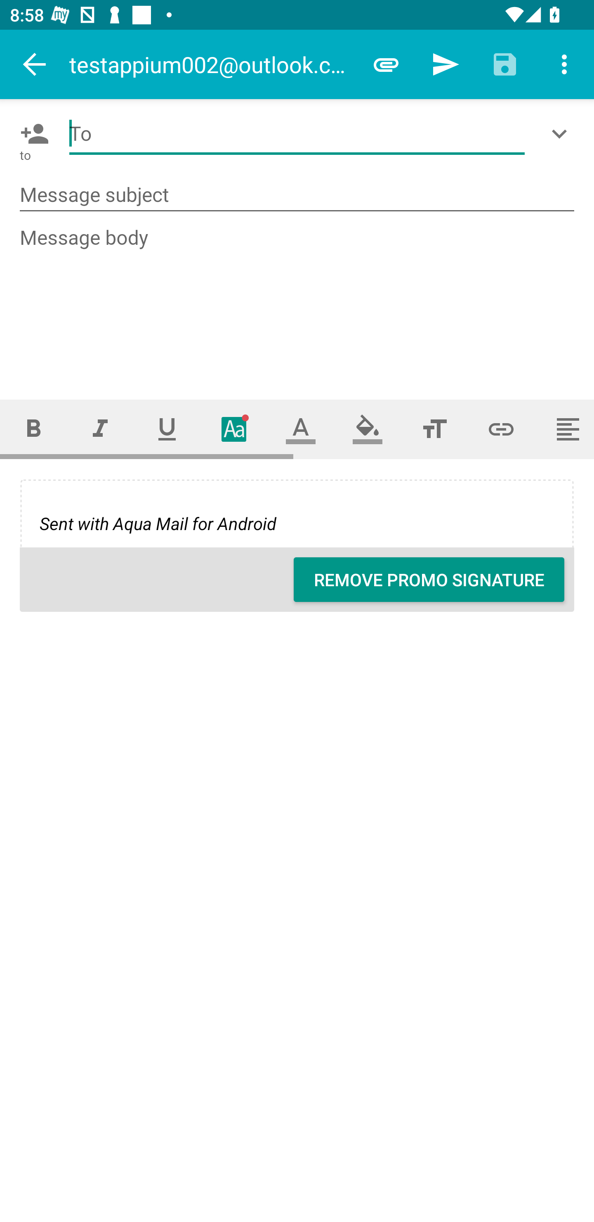 This screenshot has width=594, height=1222. I want to click on To, so click(297, 134).